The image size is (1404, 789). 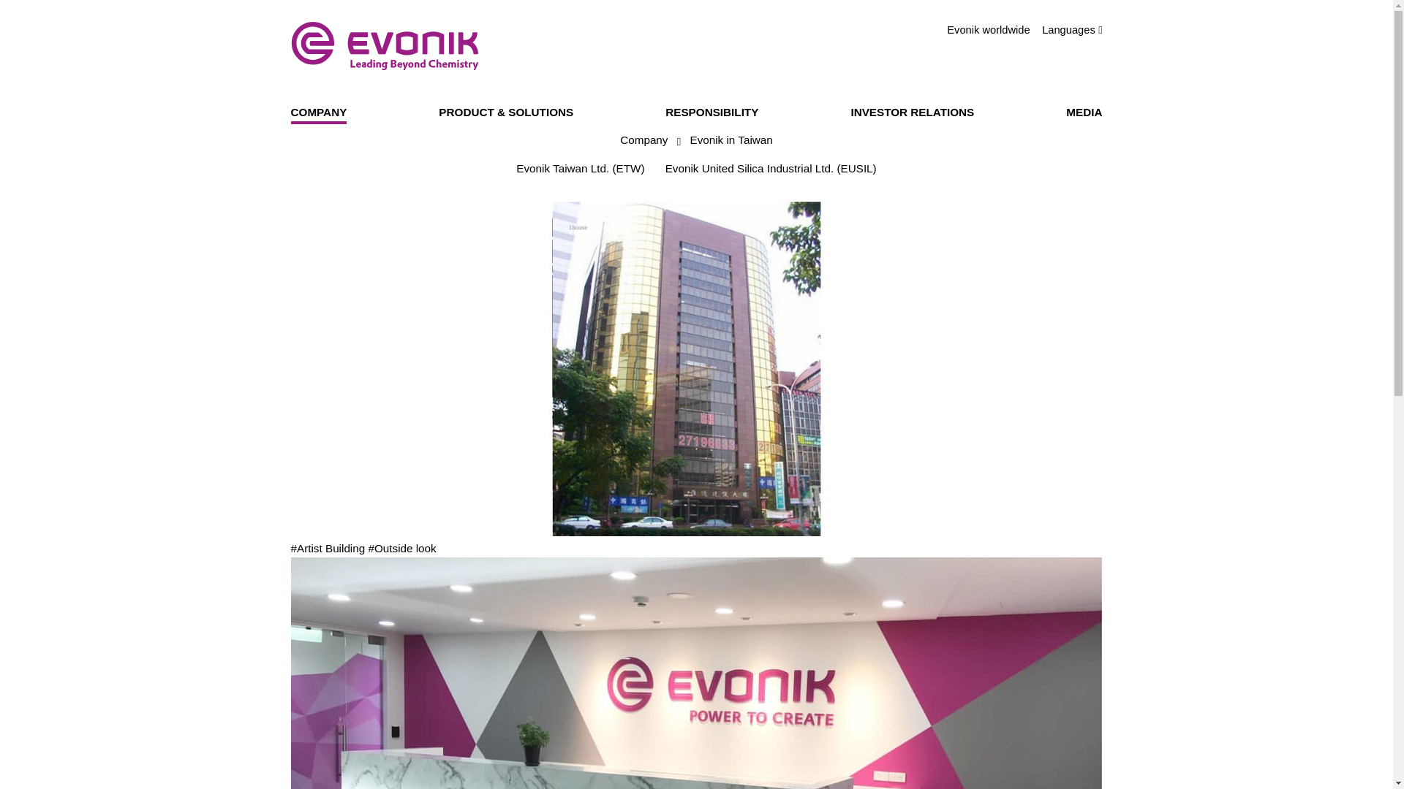 What do you see at coordinates (385, 46) in the screenshot?
I see `Evonik Industries AG` at bounding box center [385, 46].